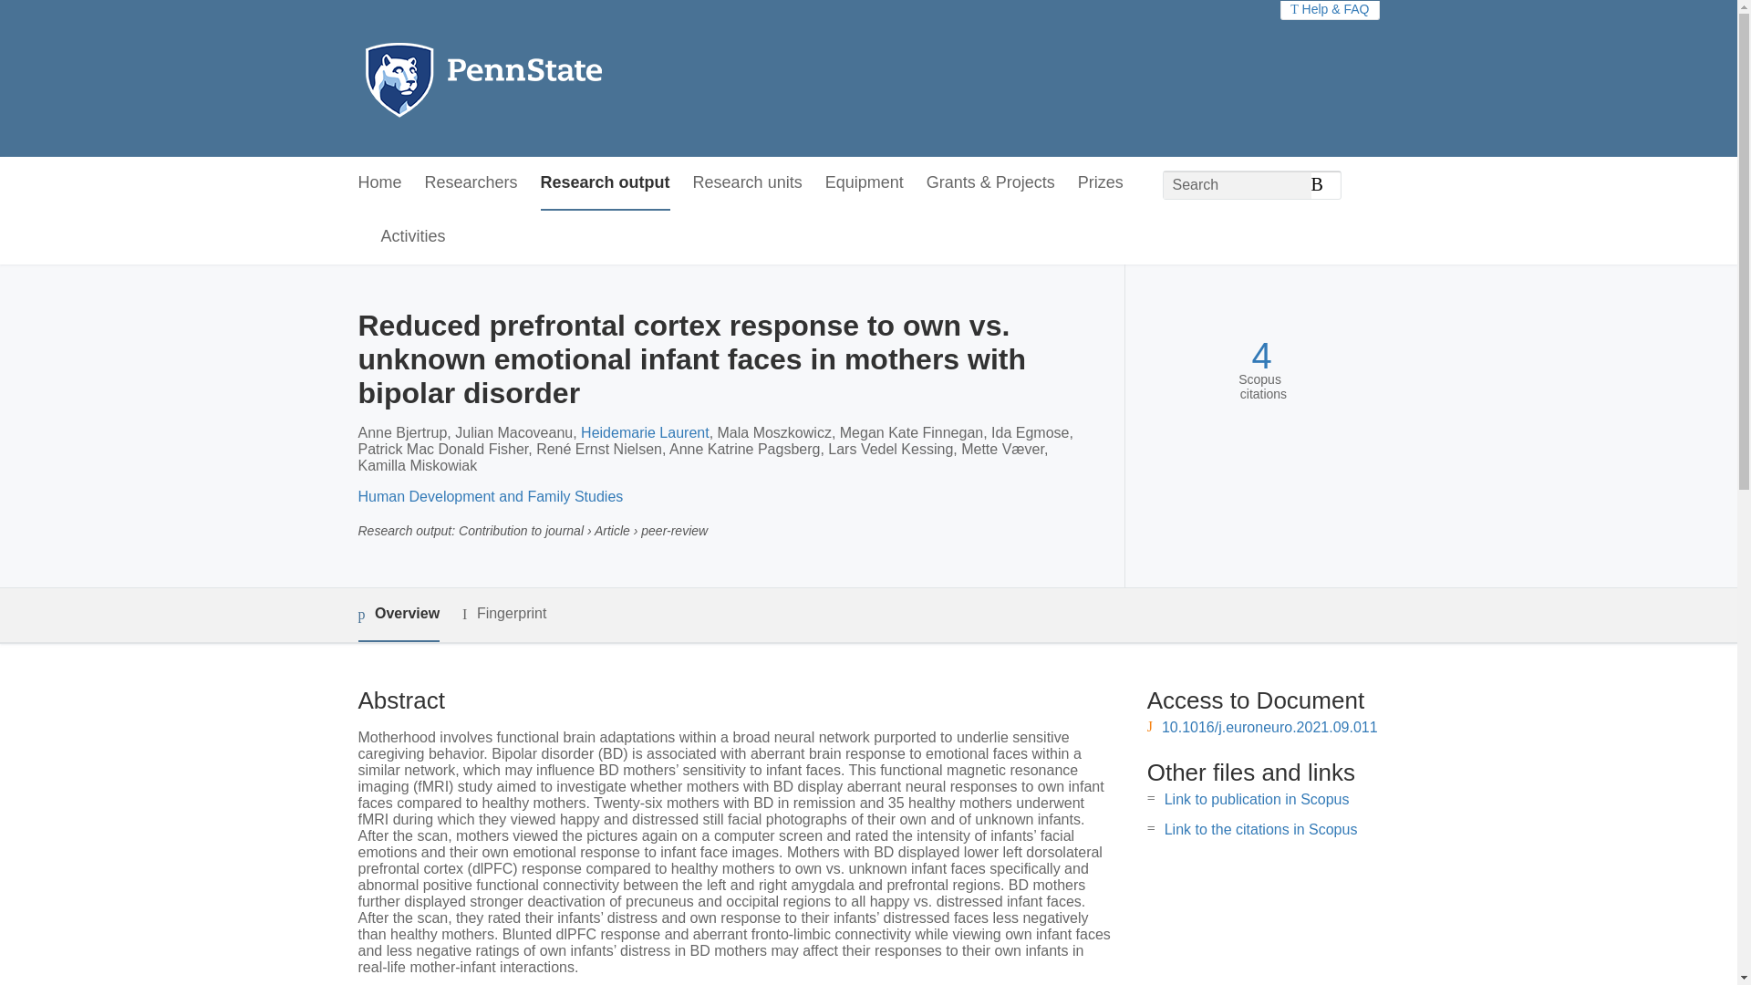 The width and height of the screenshot is (1751, 985). Describe the element at coordinates (1257, 799) in the screenshot. I see `Link to publication in Scopus` at that location.